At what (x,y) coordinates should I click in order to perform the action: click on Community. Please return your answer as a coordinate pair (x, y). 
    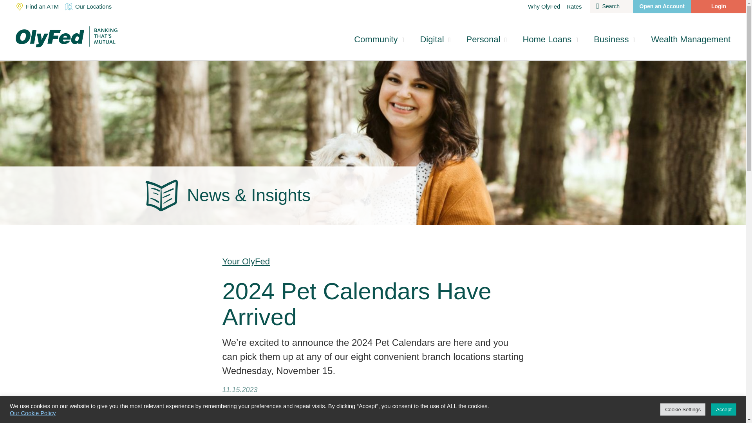
    Looking at the image, I should click on (379, 39).